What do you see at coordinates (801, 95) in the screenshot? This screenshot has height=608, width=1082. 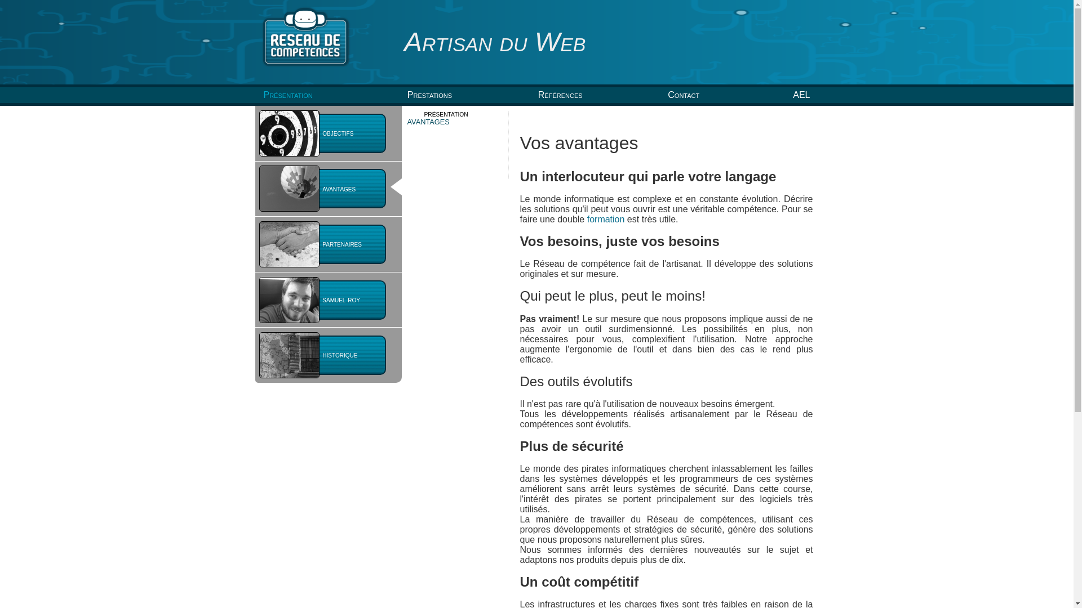 I see `AEL` at bounding box center [801, 95].